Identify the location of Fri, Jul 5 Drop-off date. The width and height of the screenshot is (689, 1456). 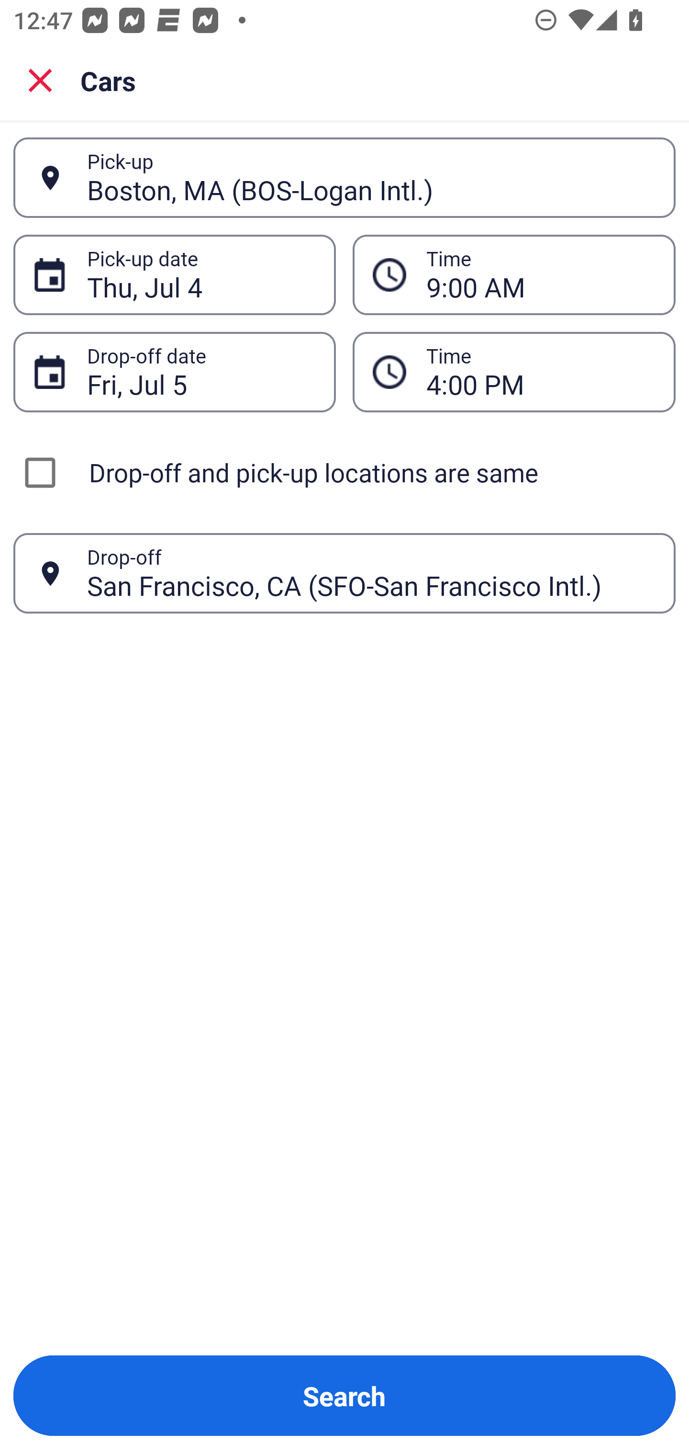
(174, 372).